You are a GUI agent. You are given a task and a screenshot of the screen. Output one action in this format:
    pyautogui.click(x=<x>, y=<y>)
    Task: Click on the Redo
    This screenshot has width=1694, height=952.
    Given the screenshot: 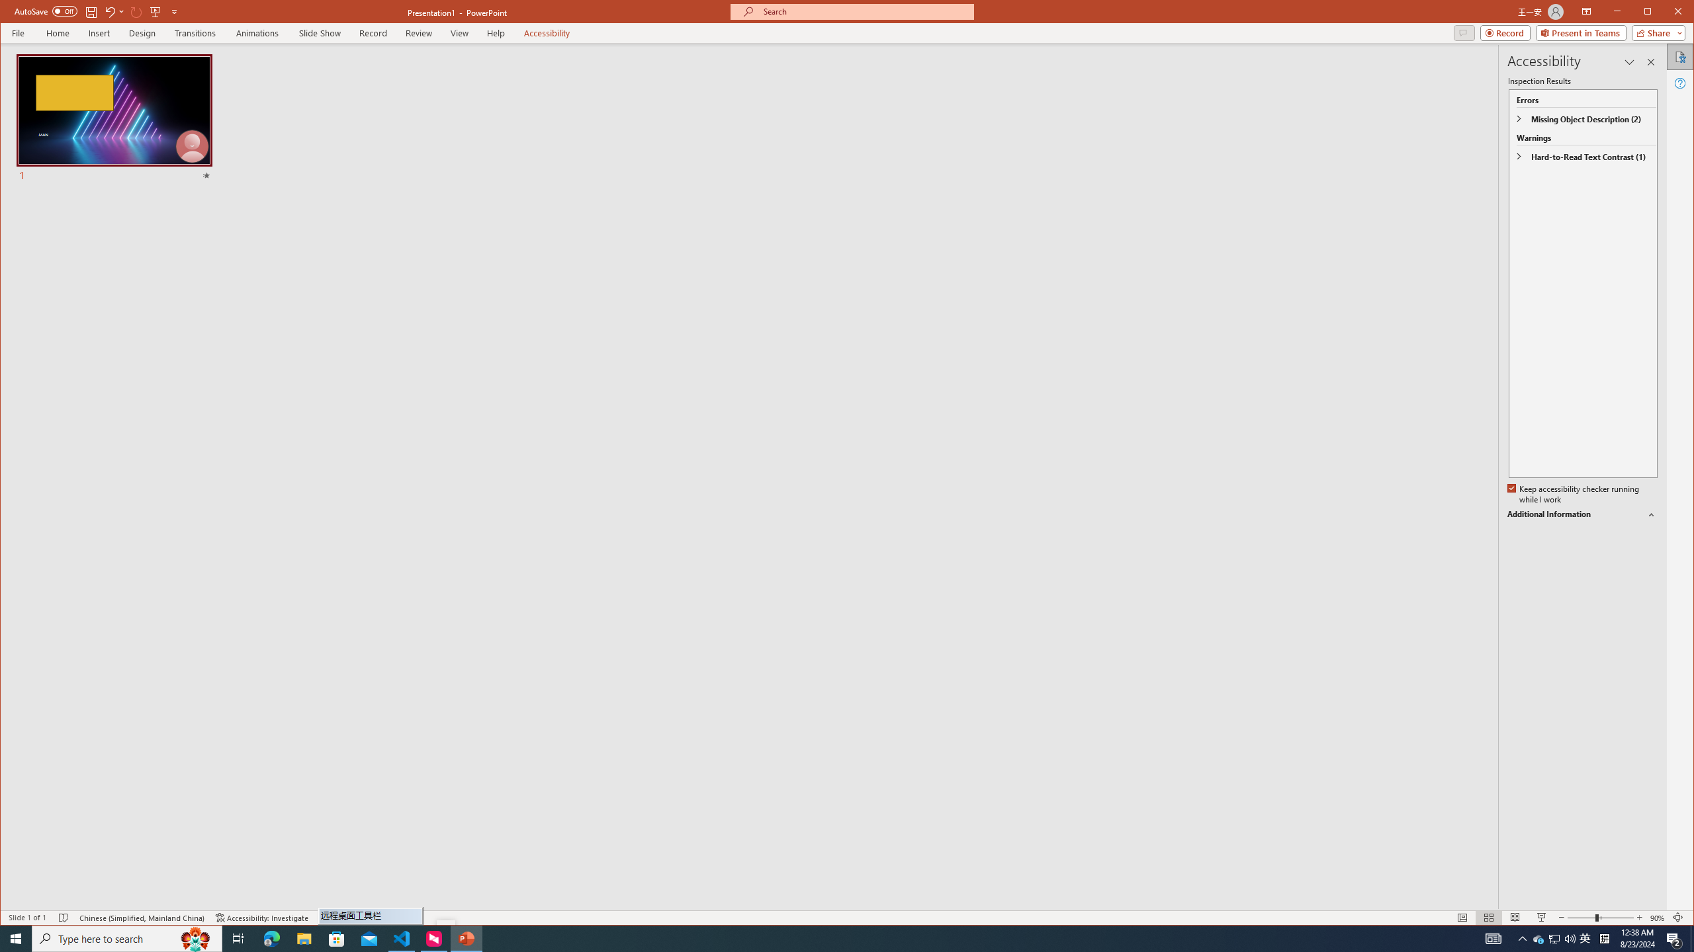 What is the action you would take?
    pyautogui.click(x=136, y=11)
    